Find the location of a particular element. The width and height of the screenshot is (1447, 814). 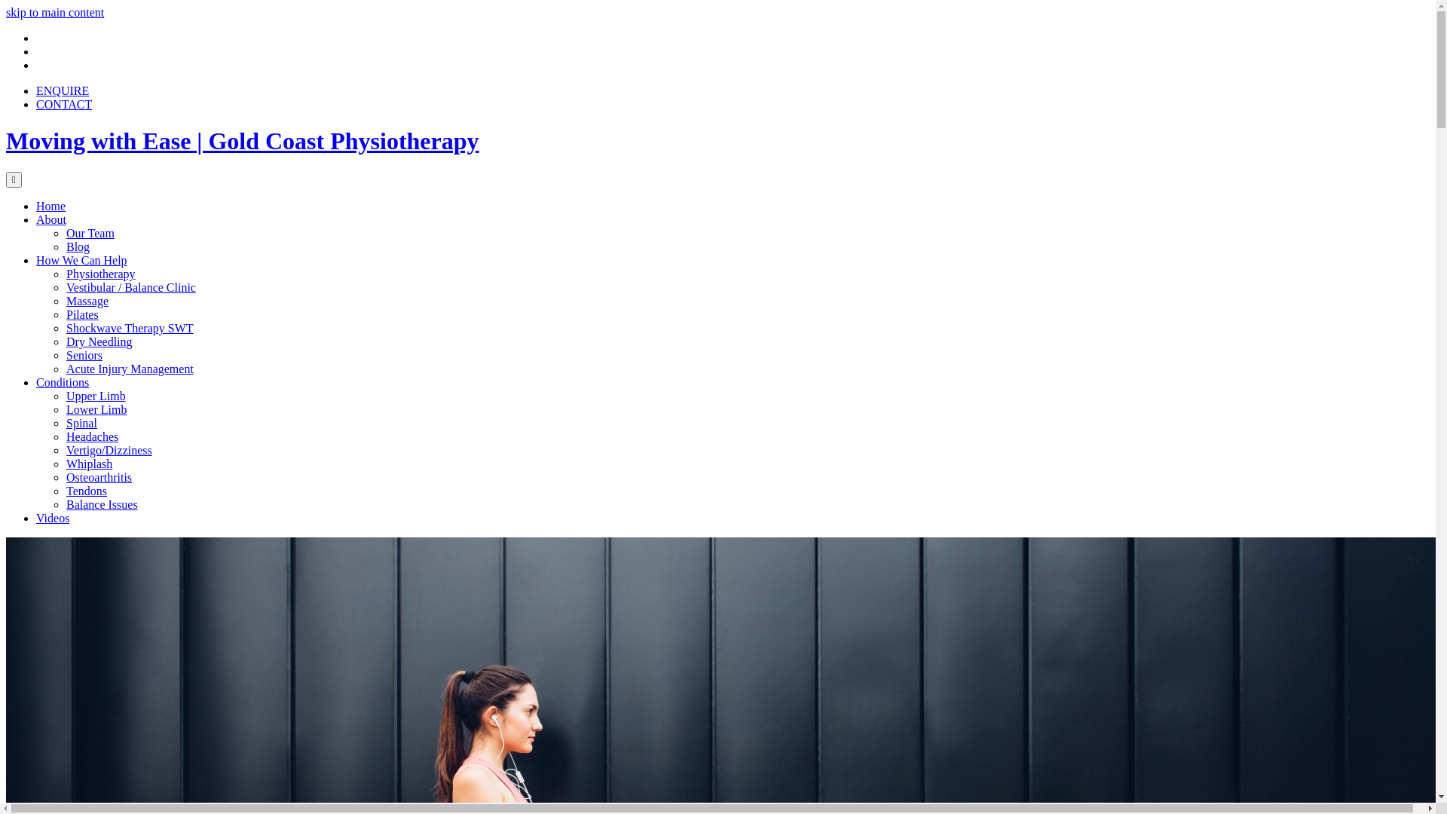

Physiotherapy is located at coordinates (101, 274).